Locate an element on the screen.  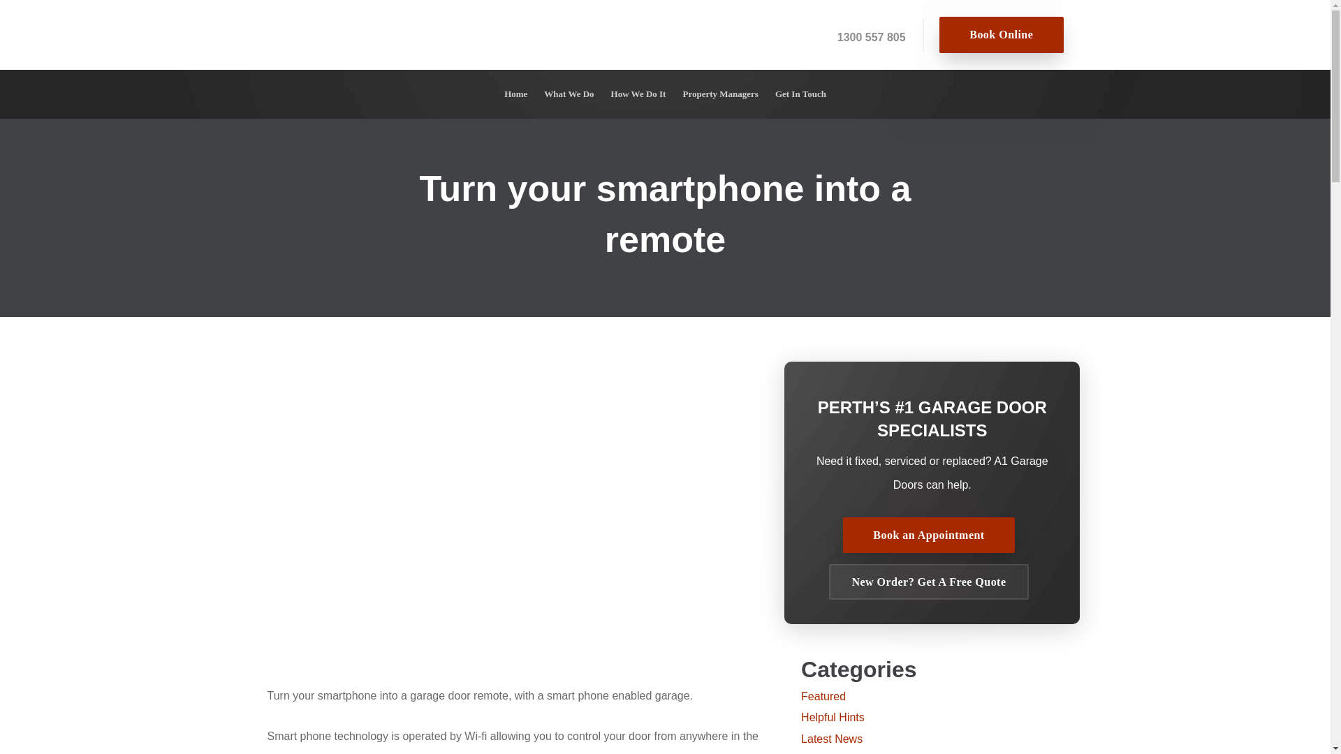
Book Online is located at coordinates (1002, 34).